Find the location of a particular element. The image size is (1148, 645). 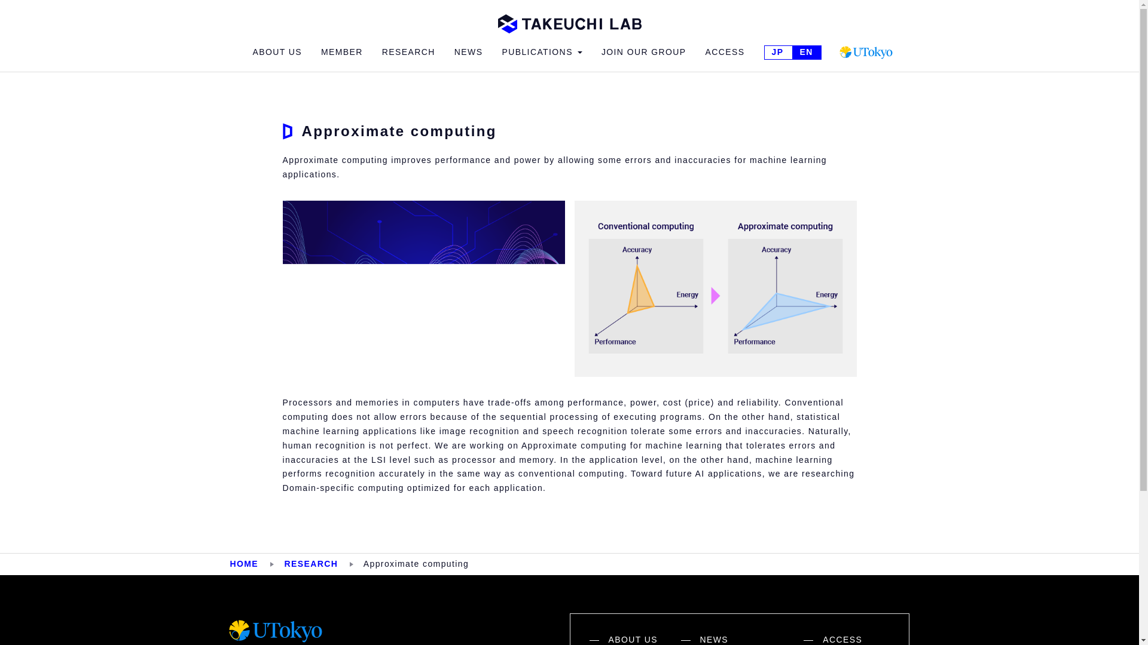

Japanese is located at coordinates (777, 53).